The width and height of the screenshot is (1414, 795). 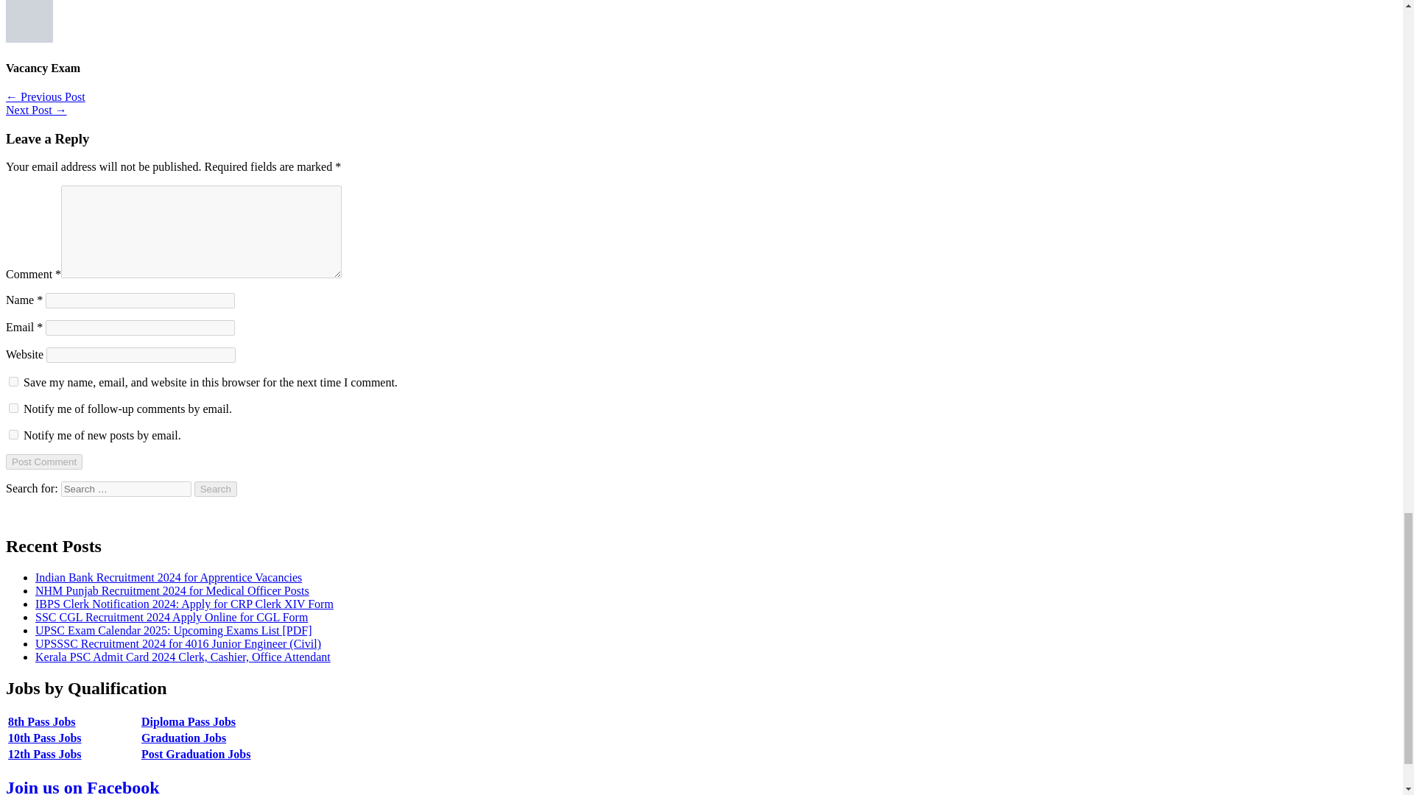 I want to click on subscribe, so click(x=13, y=408).